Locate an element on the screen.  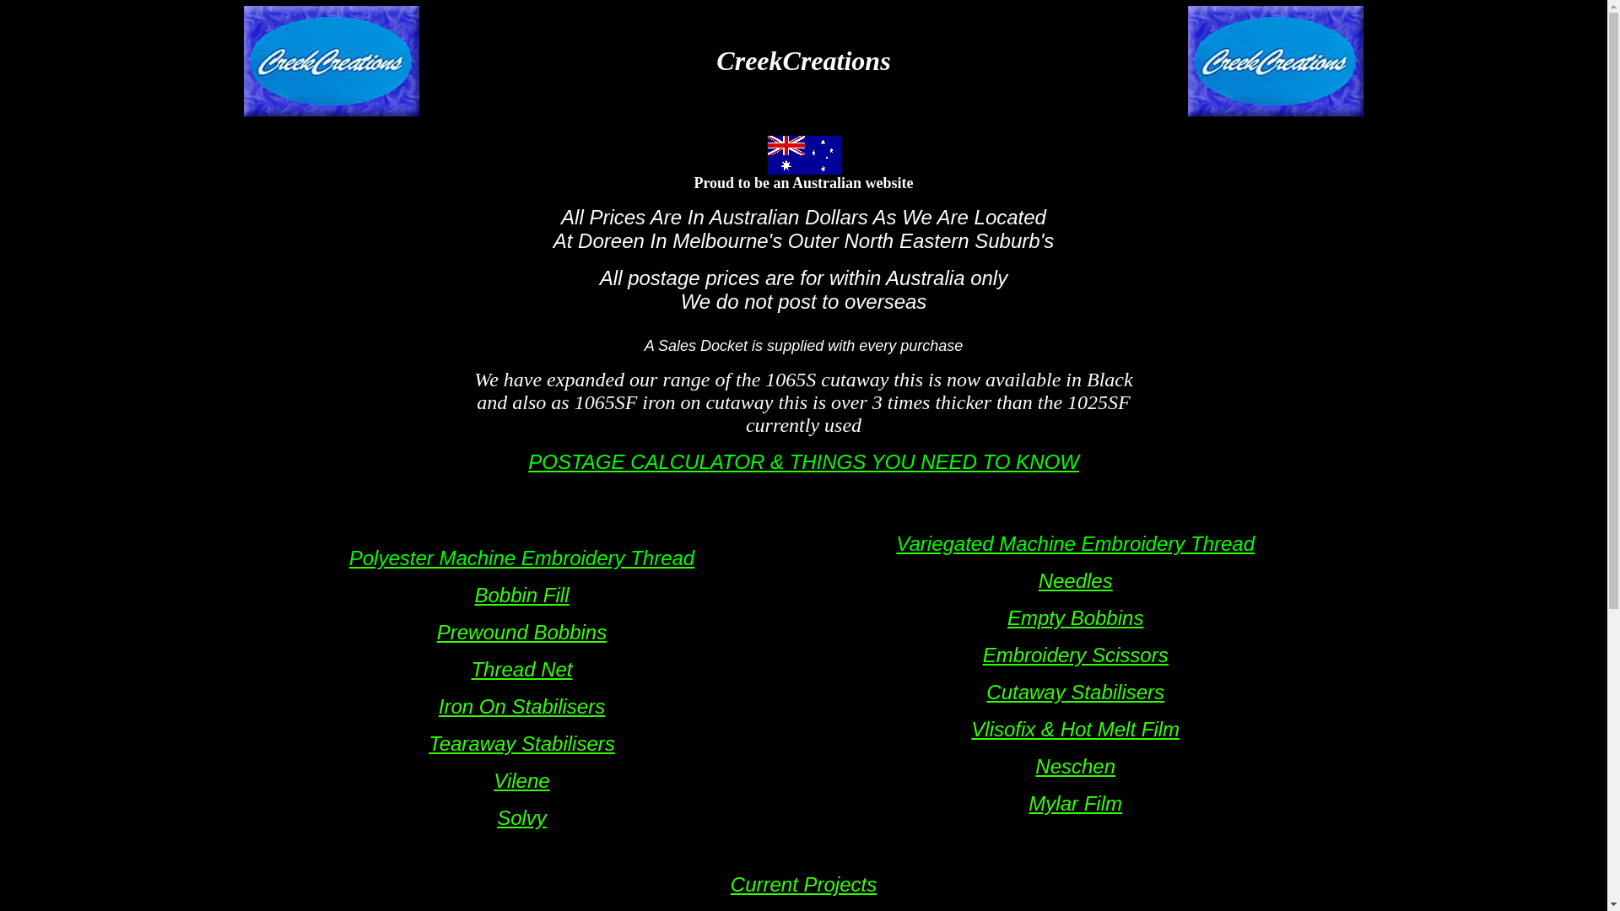
Cutaway Stabilisers is located at coordinates (1075, 692).